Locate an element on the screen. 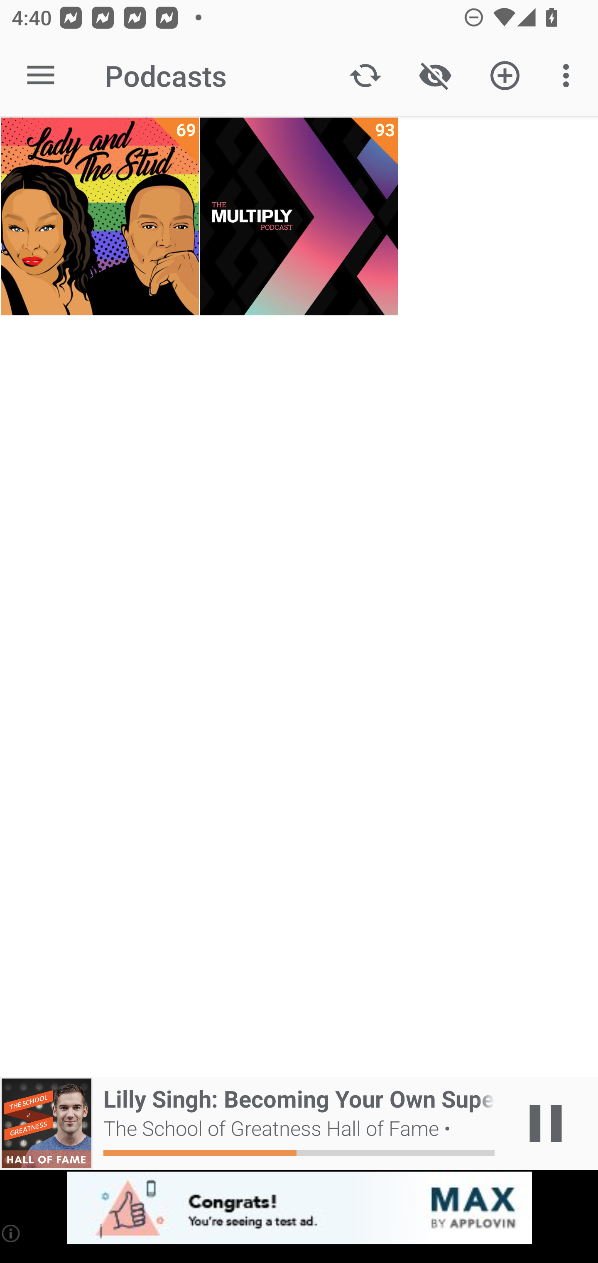 Image resolution: width=598 pixels, height=1263 pixels. The Multiply Podcast 93 is located at coordinates (299, 216).